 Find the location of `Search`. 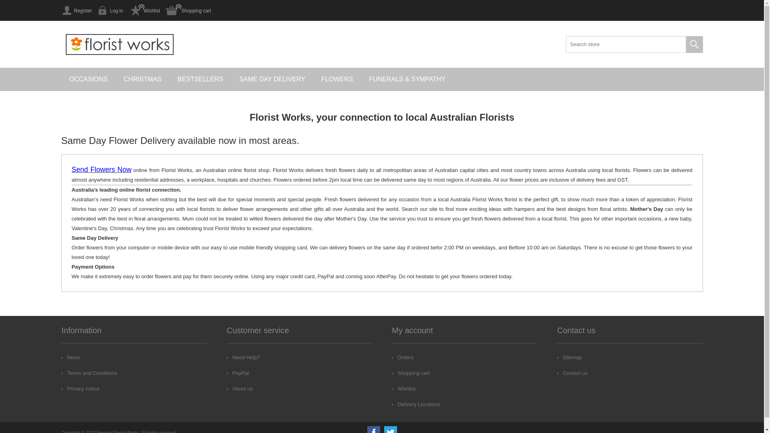

Search is located at coordinates (694, 45).